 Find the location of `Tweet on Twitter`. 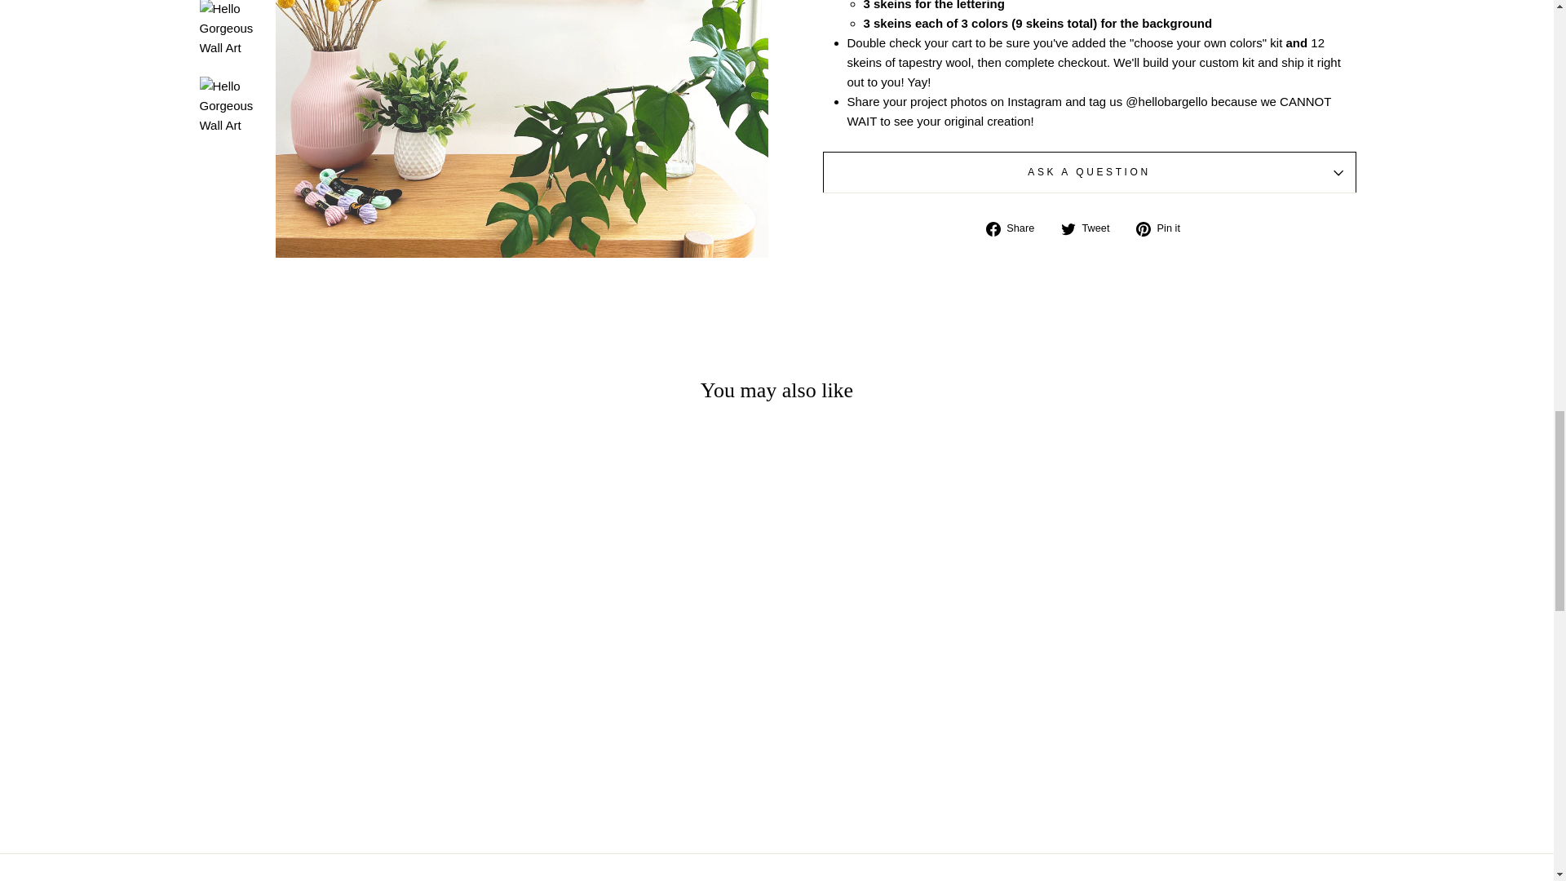

Tweet on Twitter is located at coordinates (1091, 227).